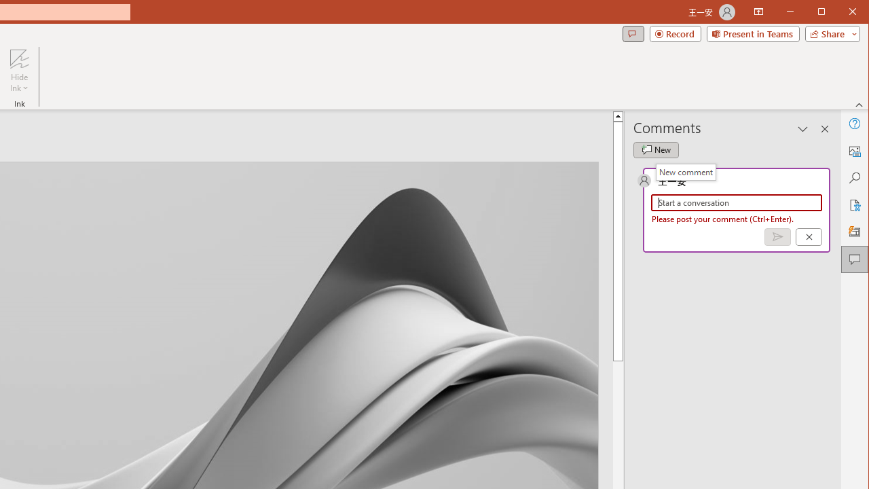 The image size is (869, 489). I want to click on New comment, so click(656, 149).